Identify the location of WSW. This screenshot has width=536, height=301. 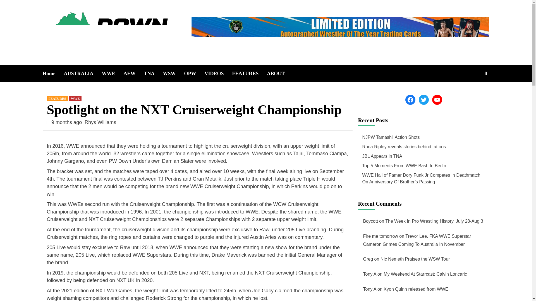
(174, 74).